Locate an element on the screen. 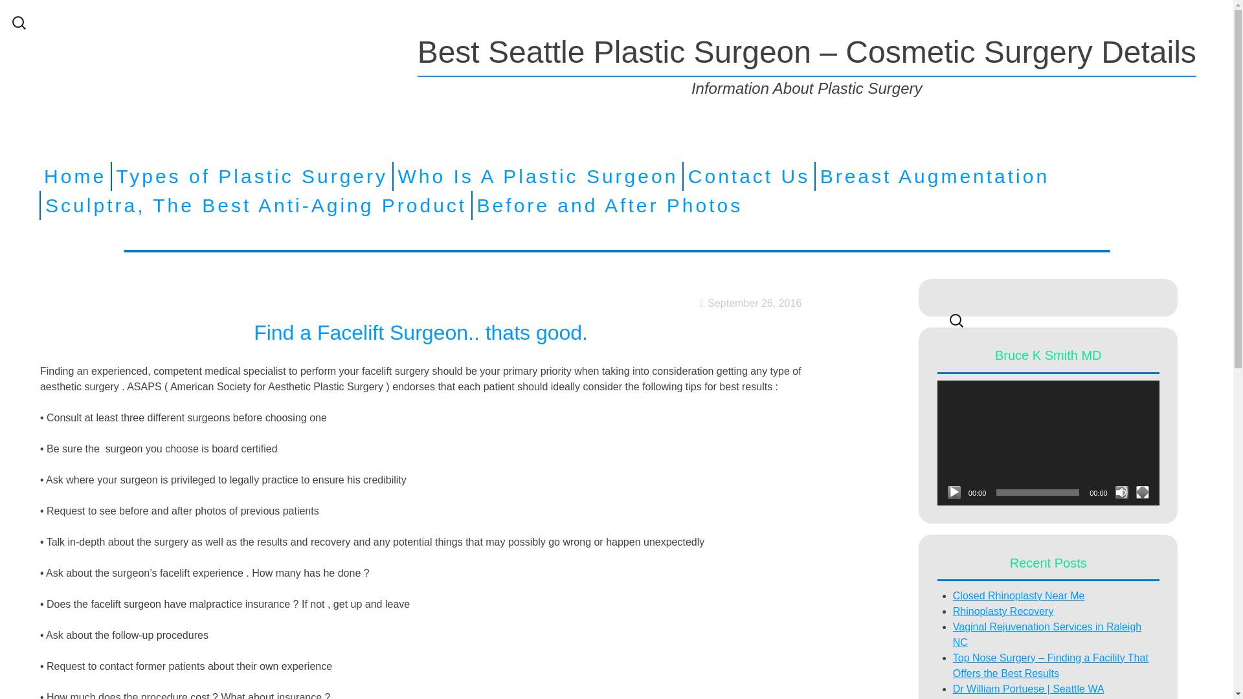 The width and height of the screenshot is (1243, 699). Mute is located at coordinates (1121, 492).